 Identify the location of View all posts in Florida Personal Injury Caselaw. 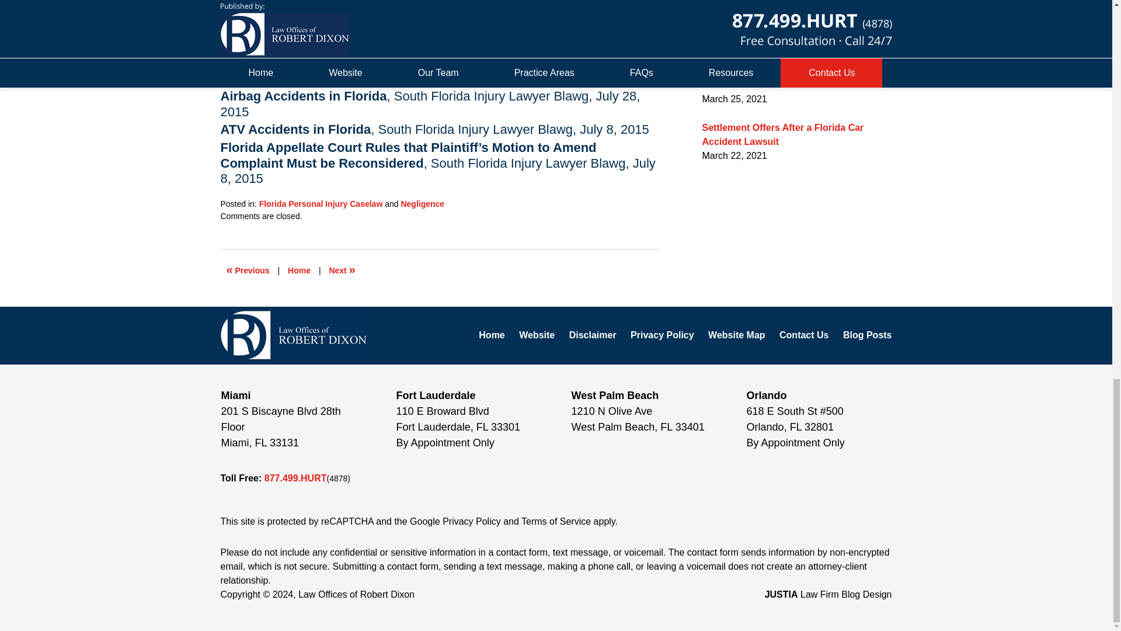
(321, 204).